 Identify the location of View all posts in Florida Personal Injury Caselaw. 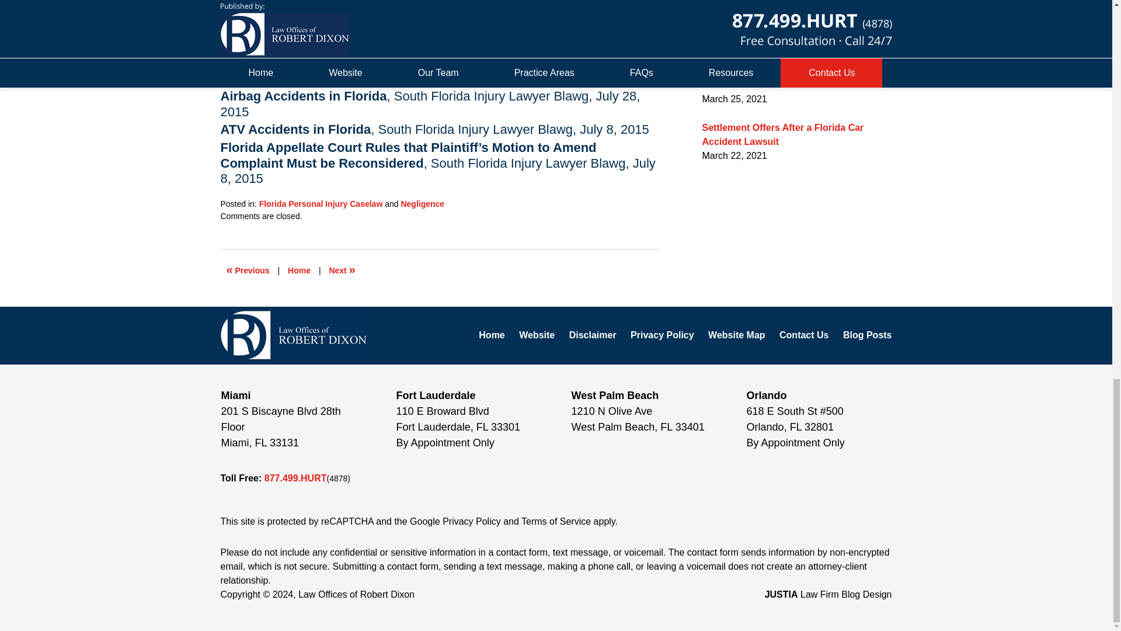
(321, 204).